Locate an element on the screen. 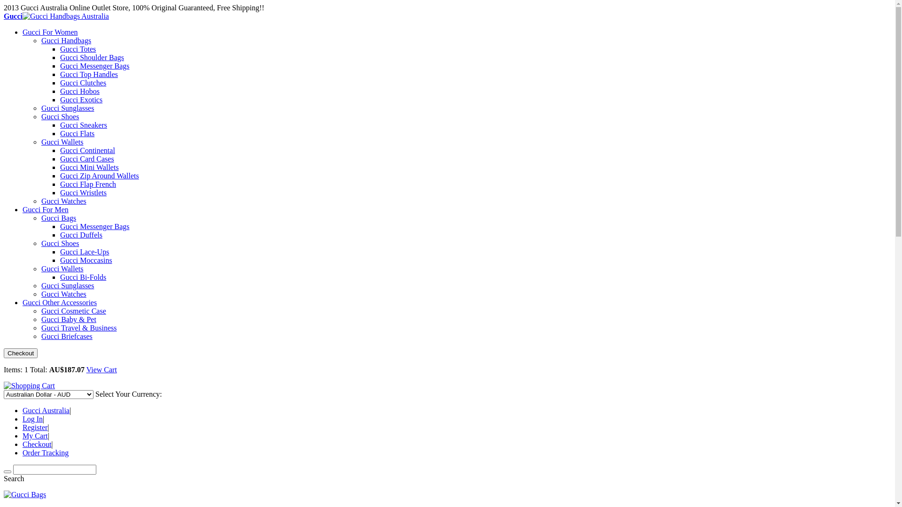  View Cart is located at coordinates (101, 370).